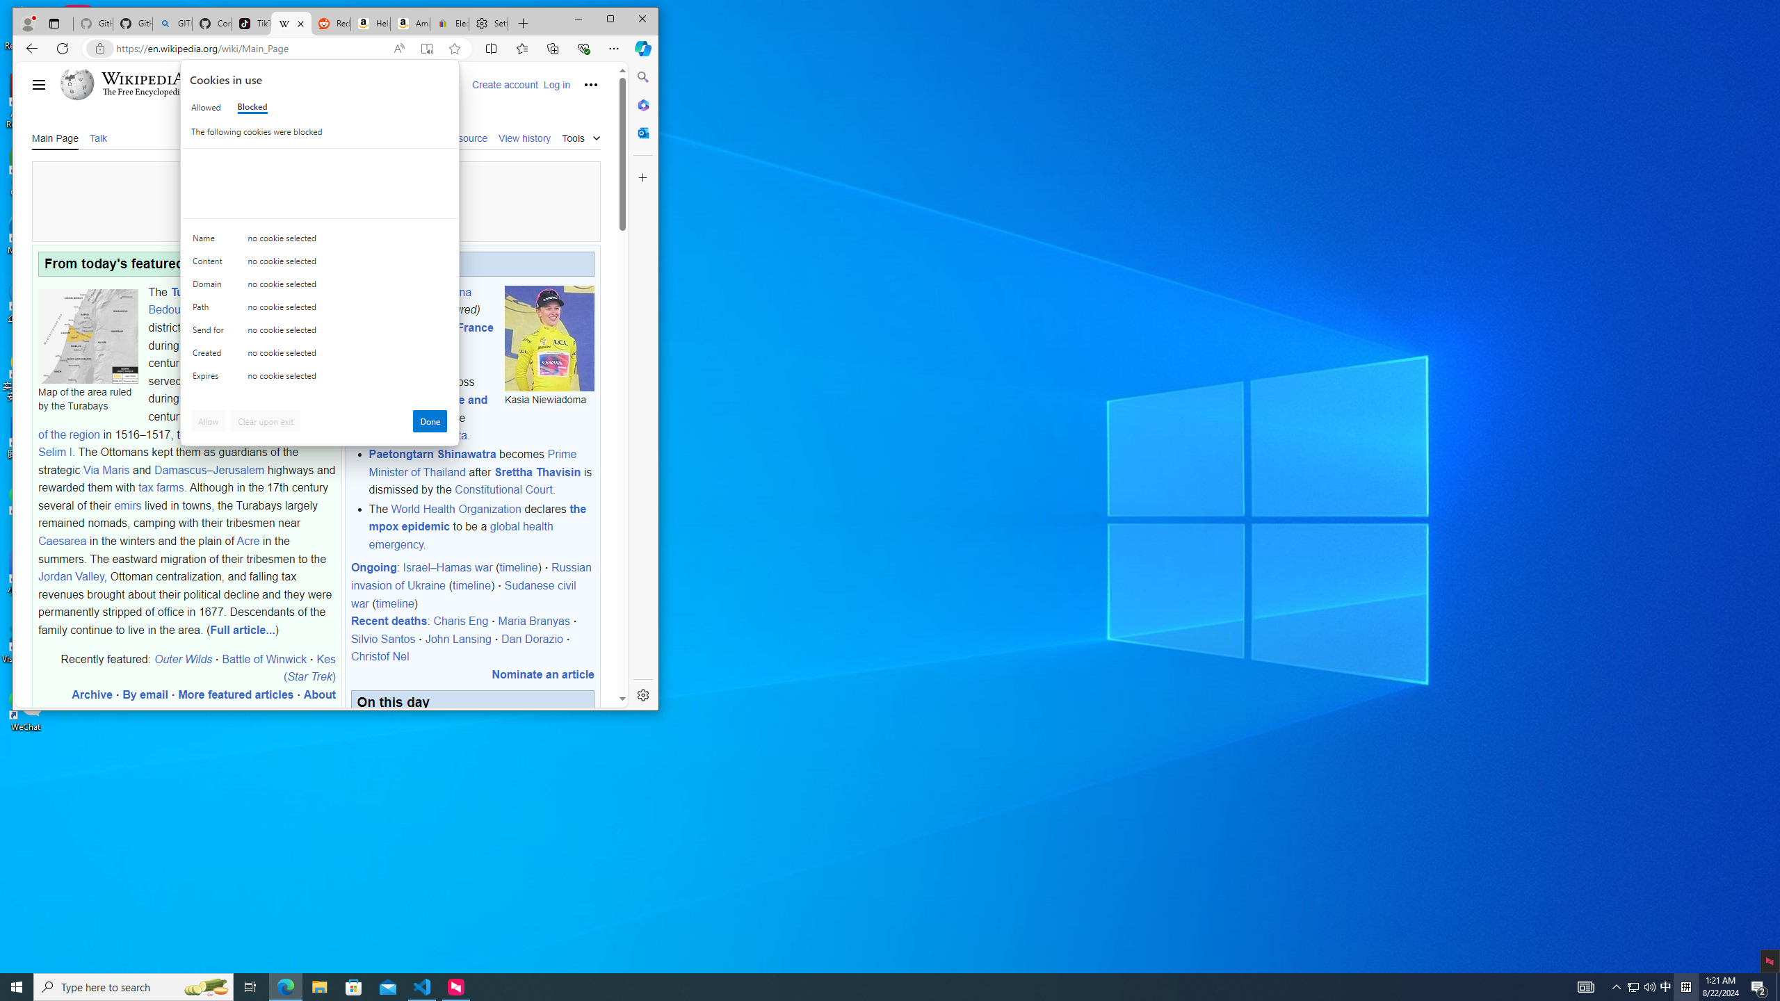 This screenshot has width=1780, height=1001. Describe the element at coordinates (211, 310) in the screenshot. I see `Path` at that location.